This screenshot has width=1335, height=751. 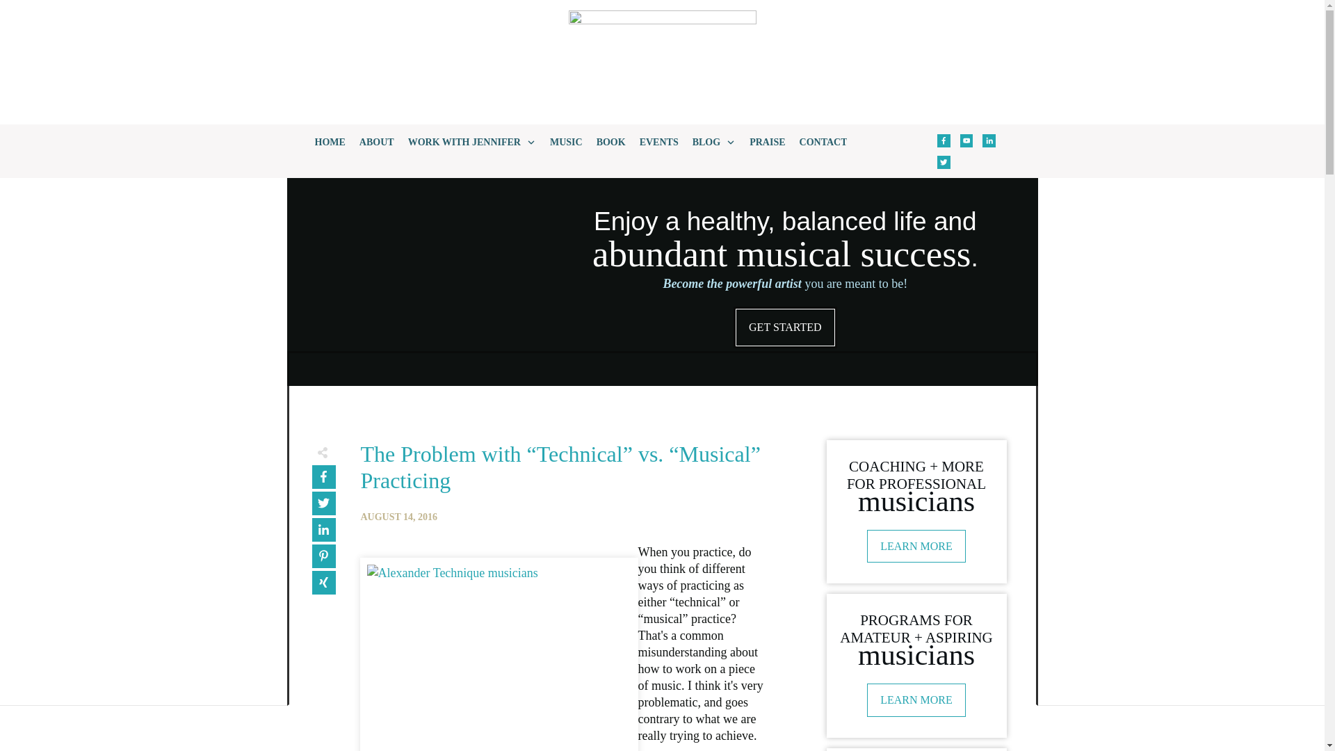 I want to click on BOOK, so click(x=611, y=143).